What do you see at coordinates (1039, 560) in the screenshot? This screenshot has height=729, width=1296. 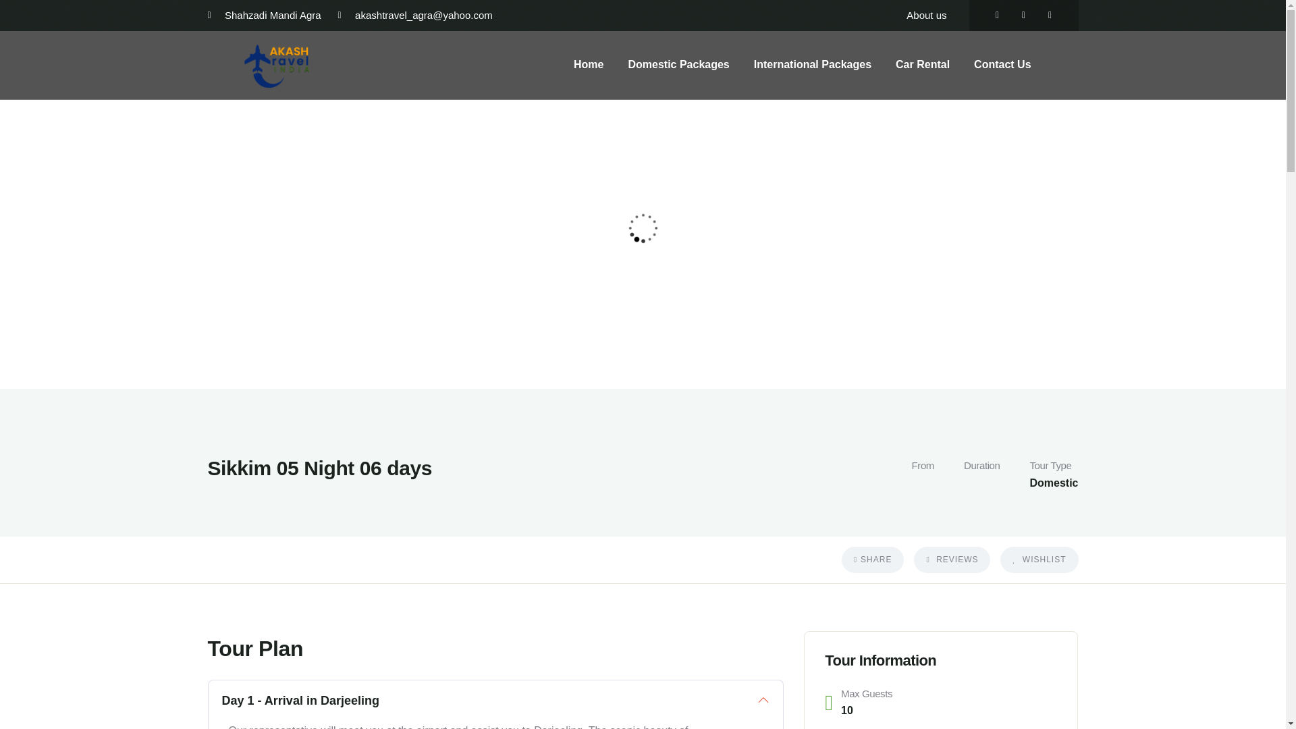 I see `Wishlist` at bounding box center [1039, 560].